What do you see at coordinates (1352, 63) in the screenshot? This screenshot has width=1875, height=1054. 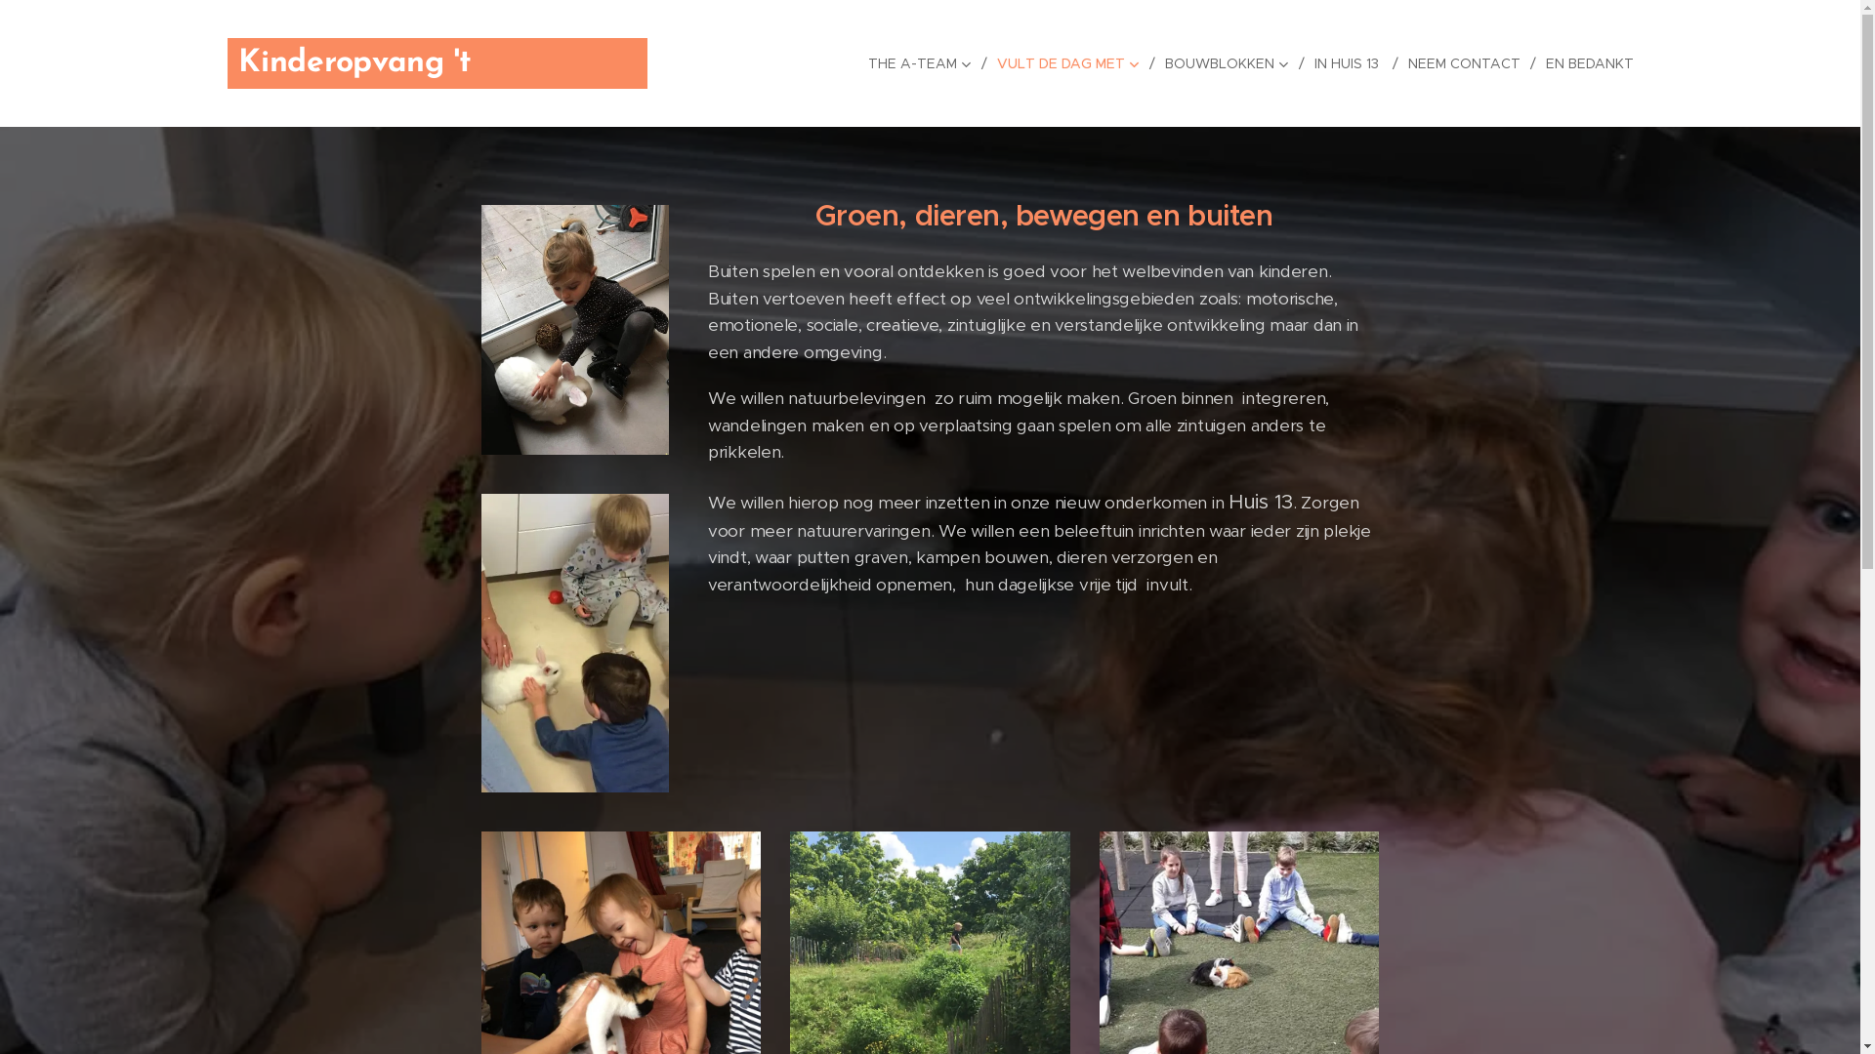 I see `IN HUIS 13` at bounding box center [1352, 63].